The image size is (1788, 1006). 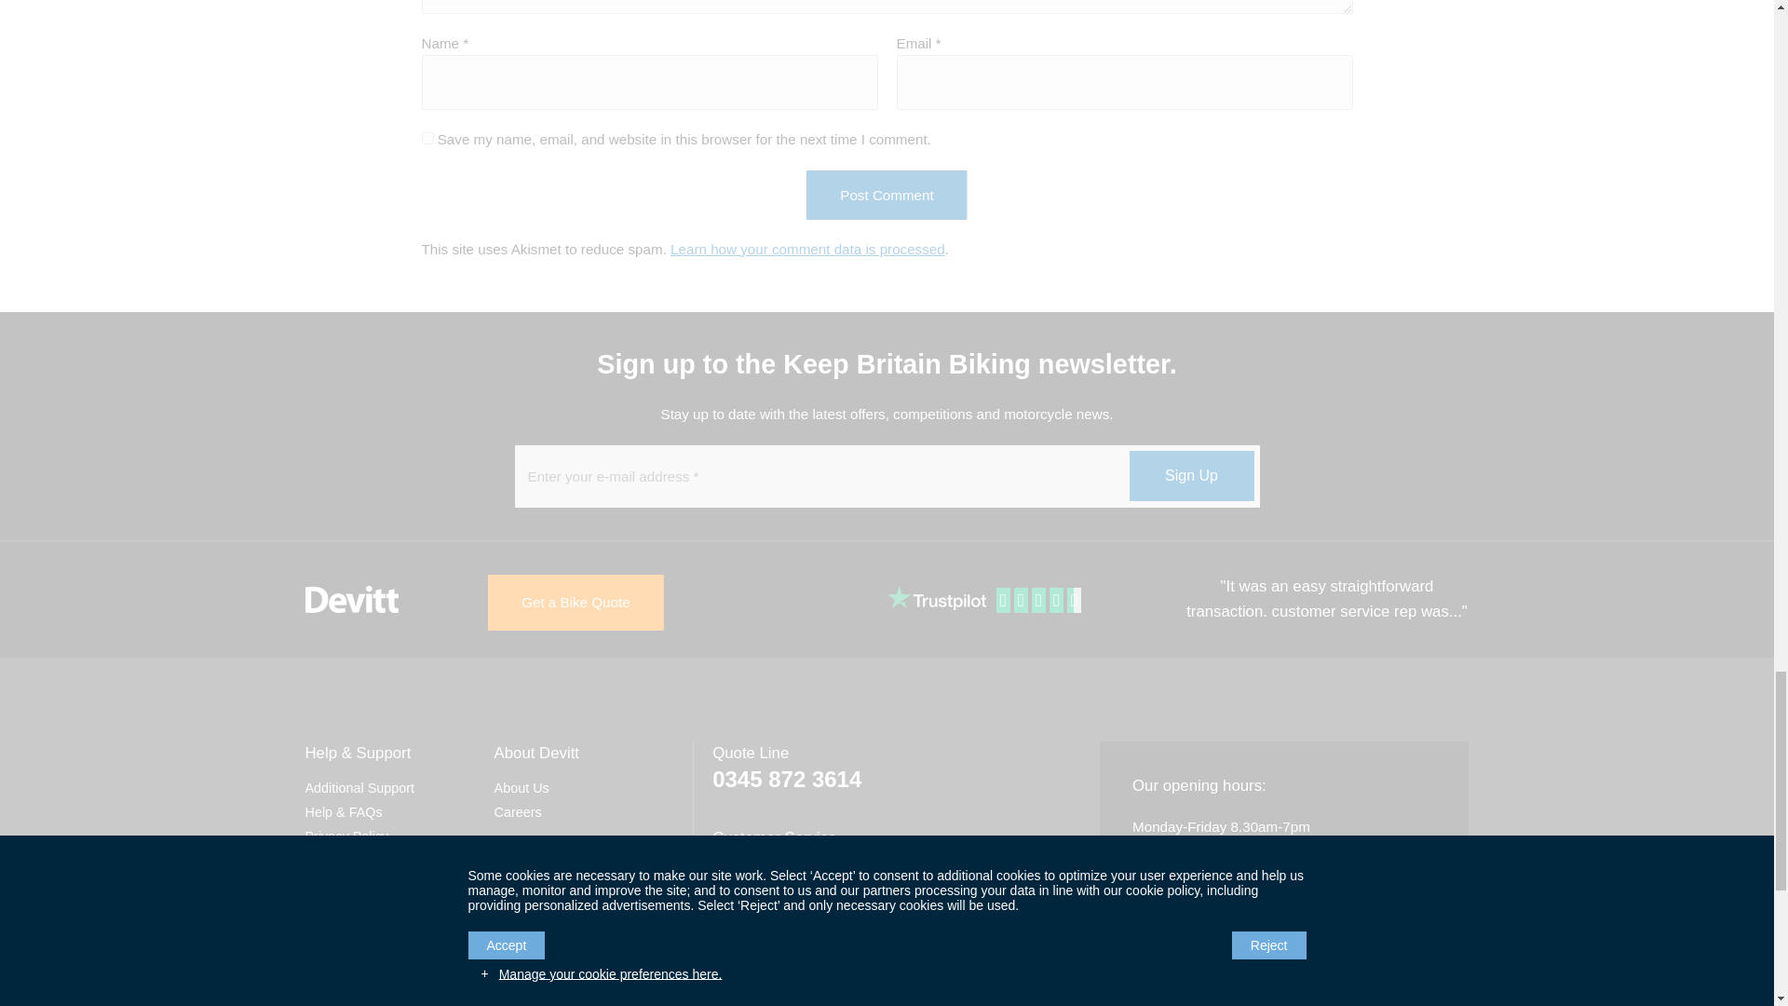 I want to click on Sign Up, so click(x=1190, y=475).